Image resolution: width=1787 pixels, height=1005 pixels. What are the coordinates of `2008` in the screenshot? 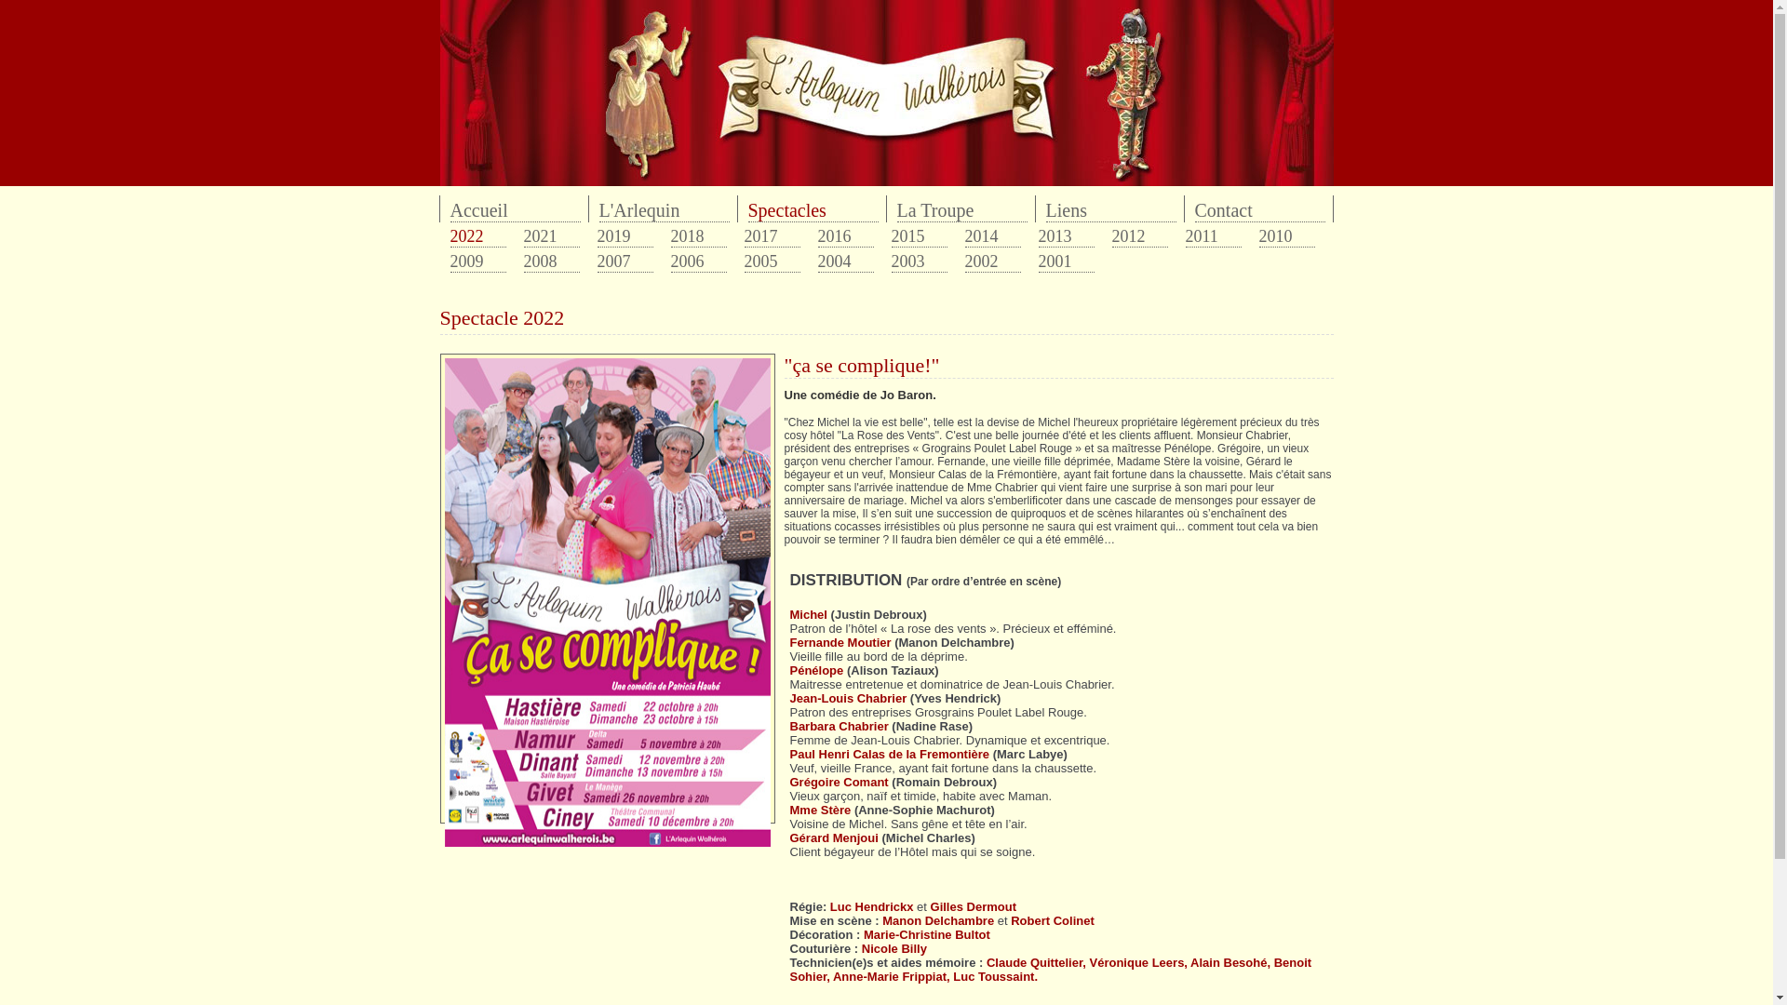 It's located at (551, 262).